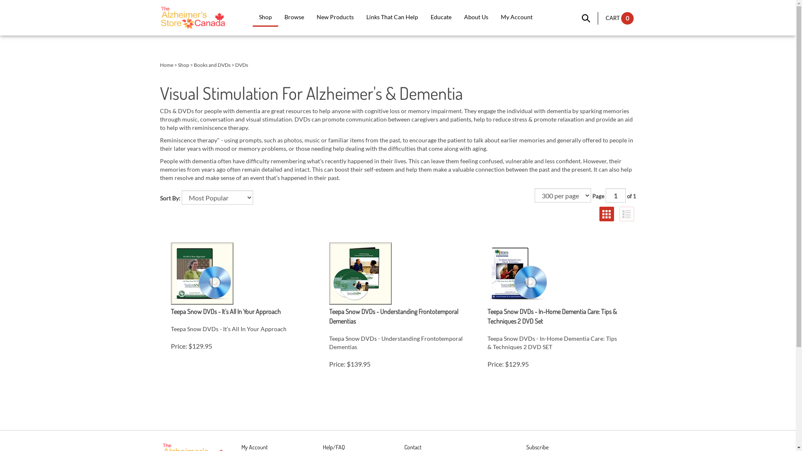 The width and height of the screenshot is (802, 451). What do you see at coordinates (184, 65) in the screenshot?
I see `Shop` at bounding box center [184, 65].